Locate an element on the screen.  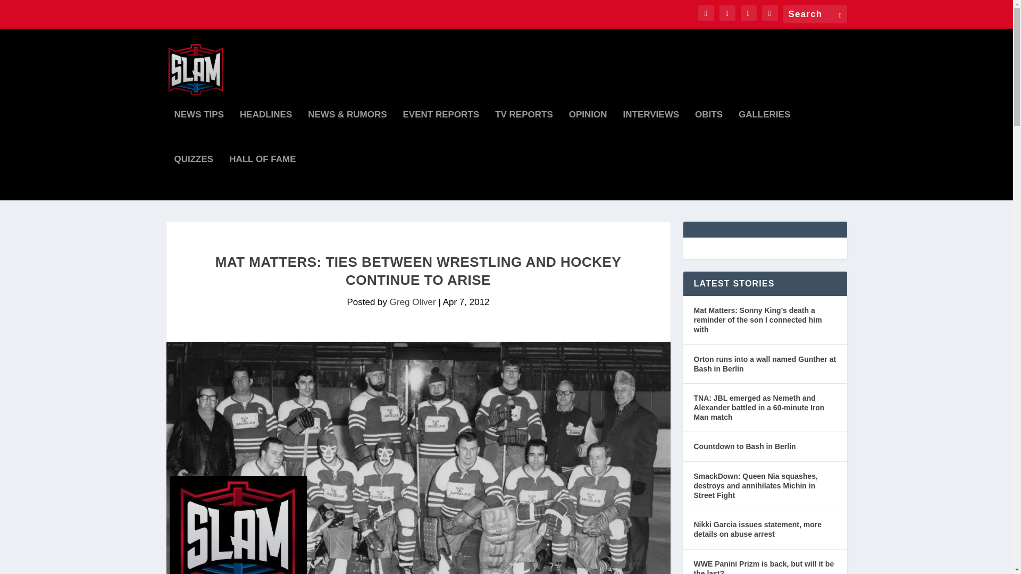
GALLERIES is located at coordinates (764, 133).